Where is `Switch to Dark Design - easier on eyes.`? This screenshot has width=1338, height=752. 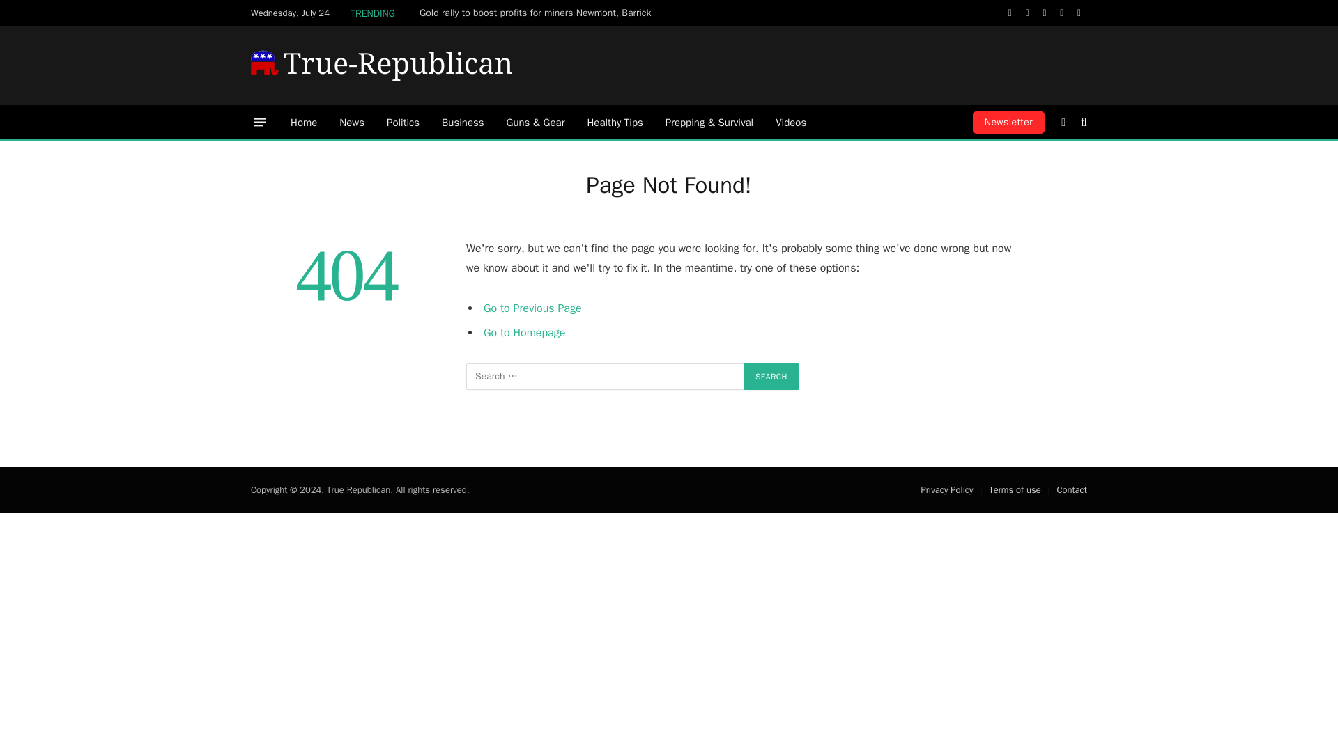
Switch to Dark Design - easier on eyes. is located at coordinates (1063, 123).